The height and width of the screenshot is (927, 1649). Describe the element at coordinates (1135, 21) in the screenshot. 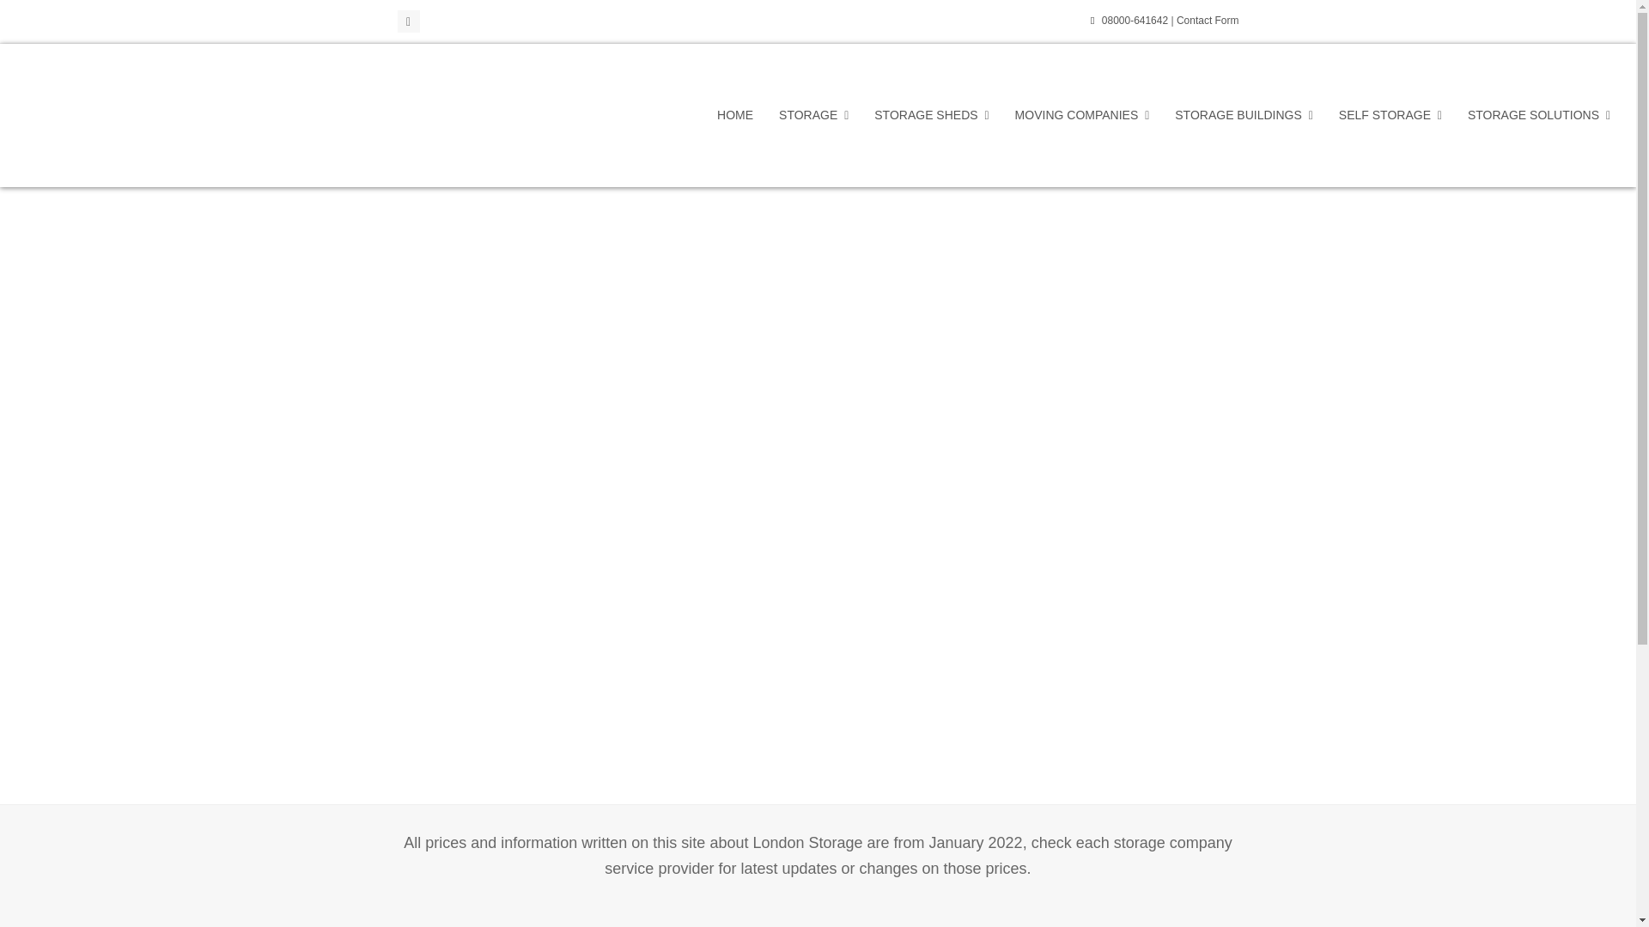

I see `08000-641642` at that location.